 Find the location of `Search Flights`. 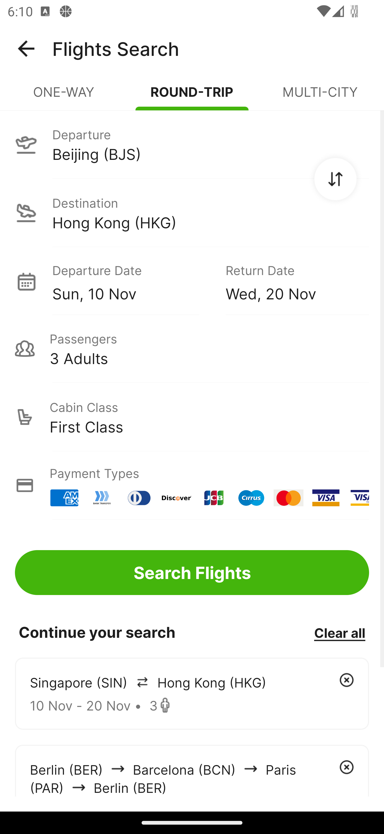

Search Flights is located at coordinates (192, 573).